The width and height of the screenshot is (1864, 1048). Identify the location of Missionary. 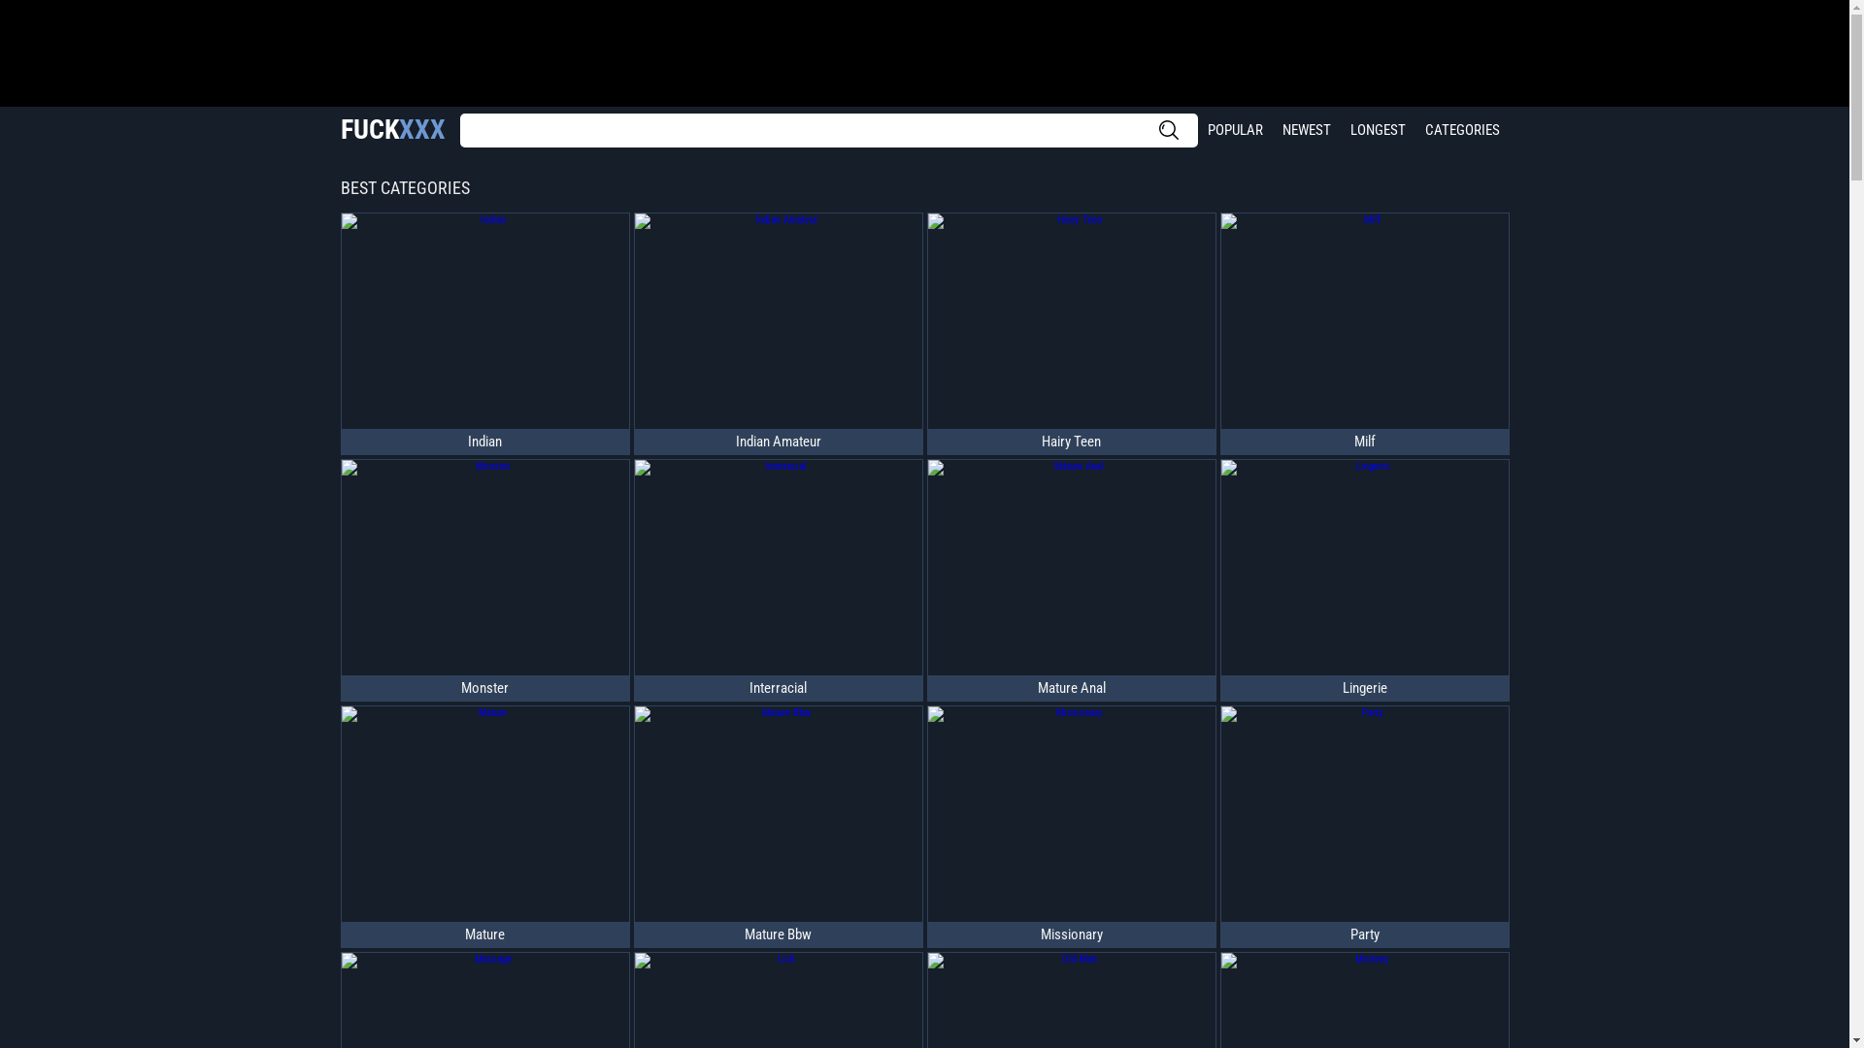
(1072, 934).